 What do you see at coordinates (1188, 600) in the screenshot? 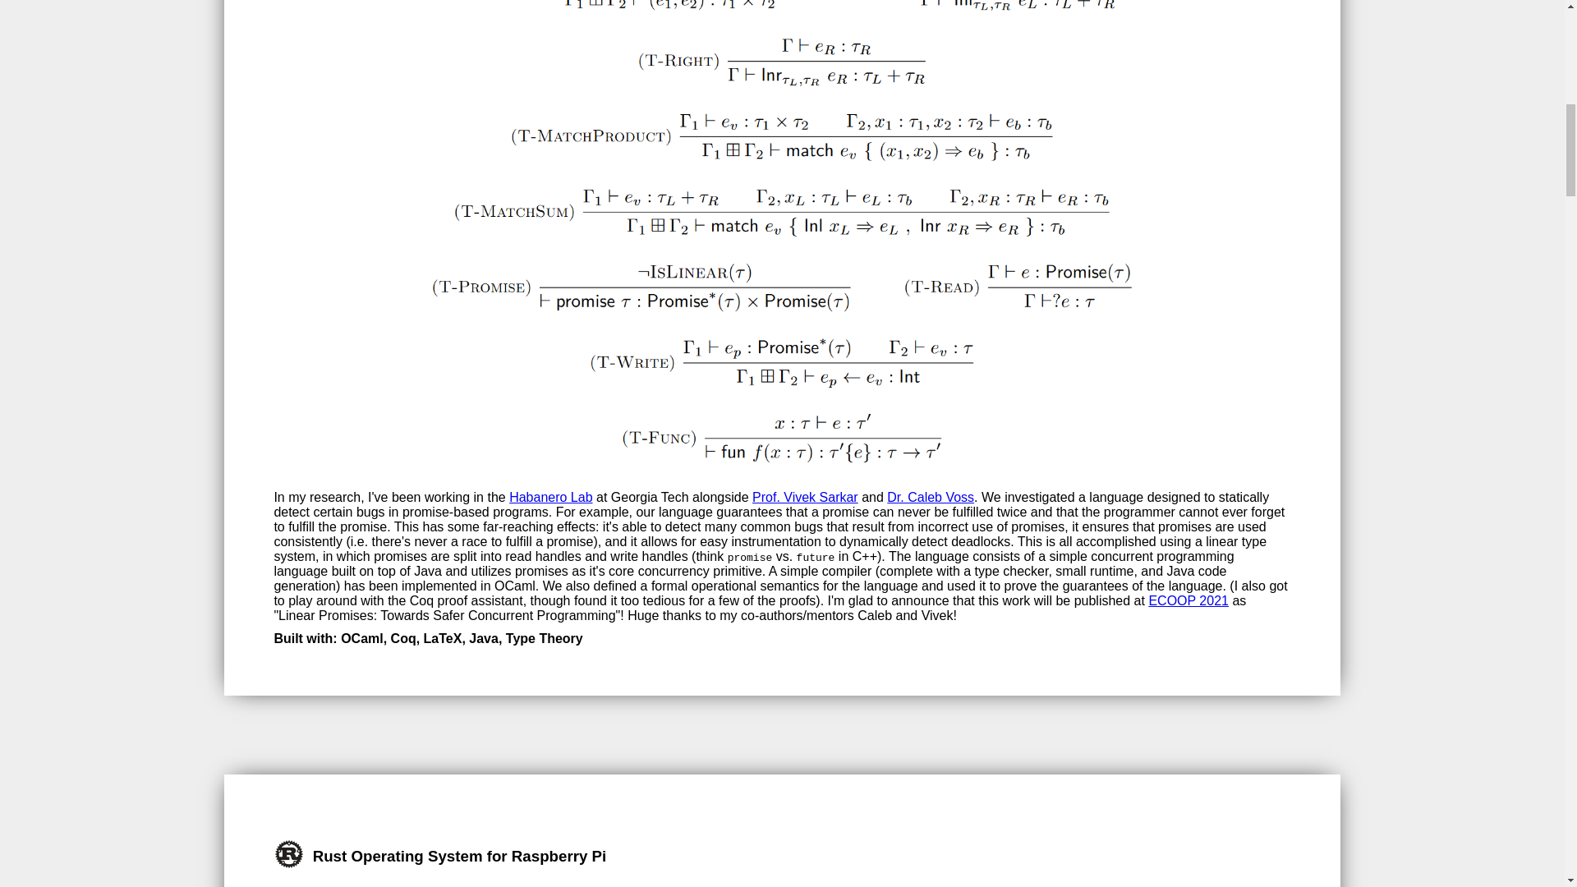
I see `ECOOP 2021` at bounding box center [1188, 600].